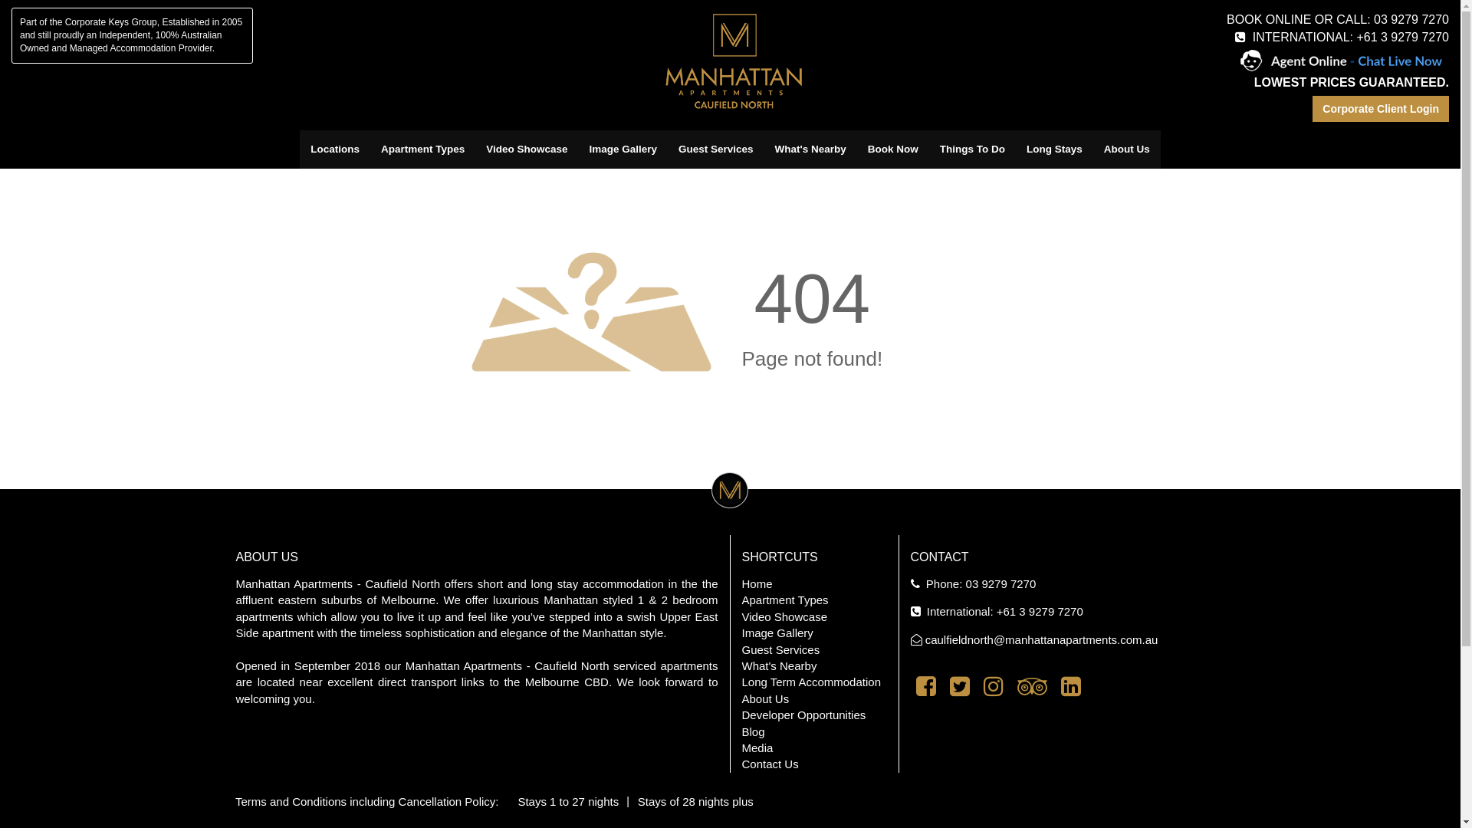 Image resolution: width=1472 pixels, height=828 pixels. Describe the element at coordinates (781, 650) in the screenshot. I see `Guest Services` at that location.